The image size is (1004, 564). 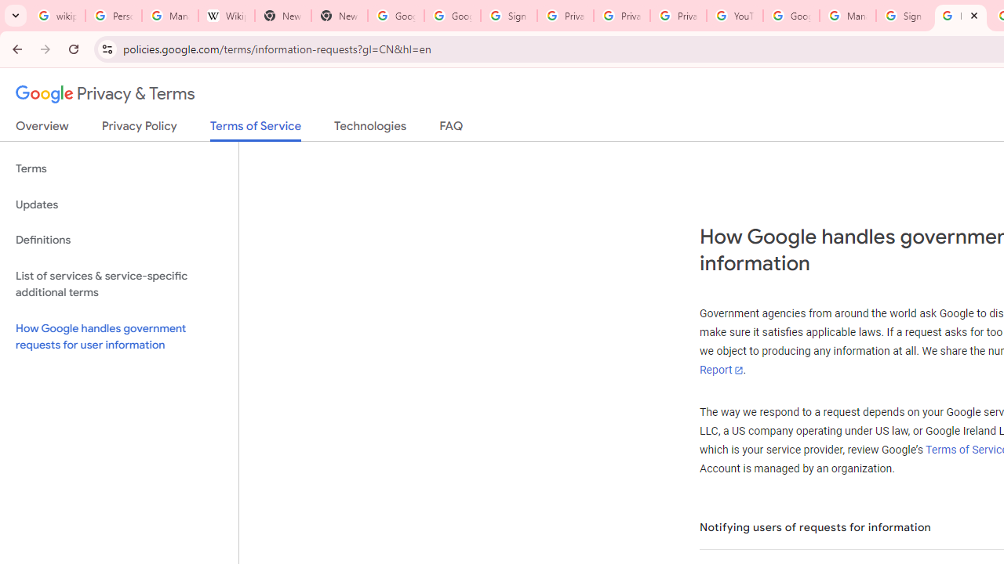 What do you see at coordinates (282, 16) in the screenshot?
I see `New Tab` at bounding box center [282, 16].